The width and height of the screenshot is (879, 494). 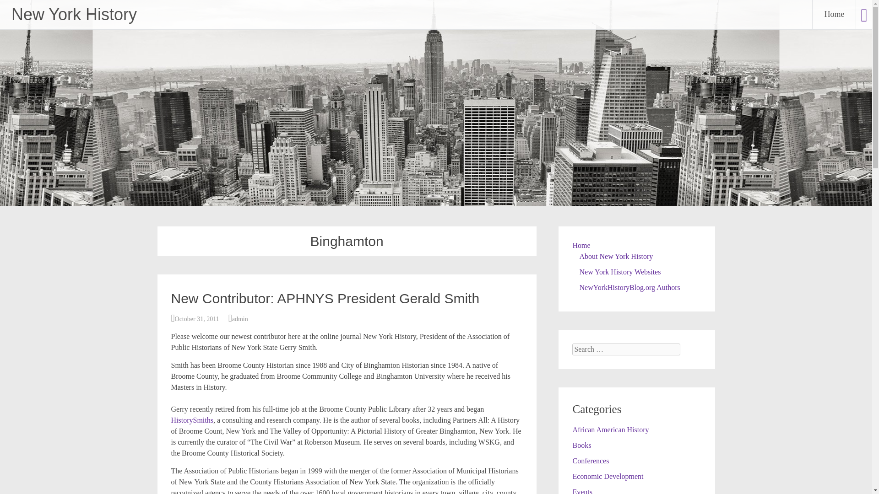 What do you see at coordinates (620, 272) in the screenshot?
I see `New York History Websites` at bounding box center [620, 272].